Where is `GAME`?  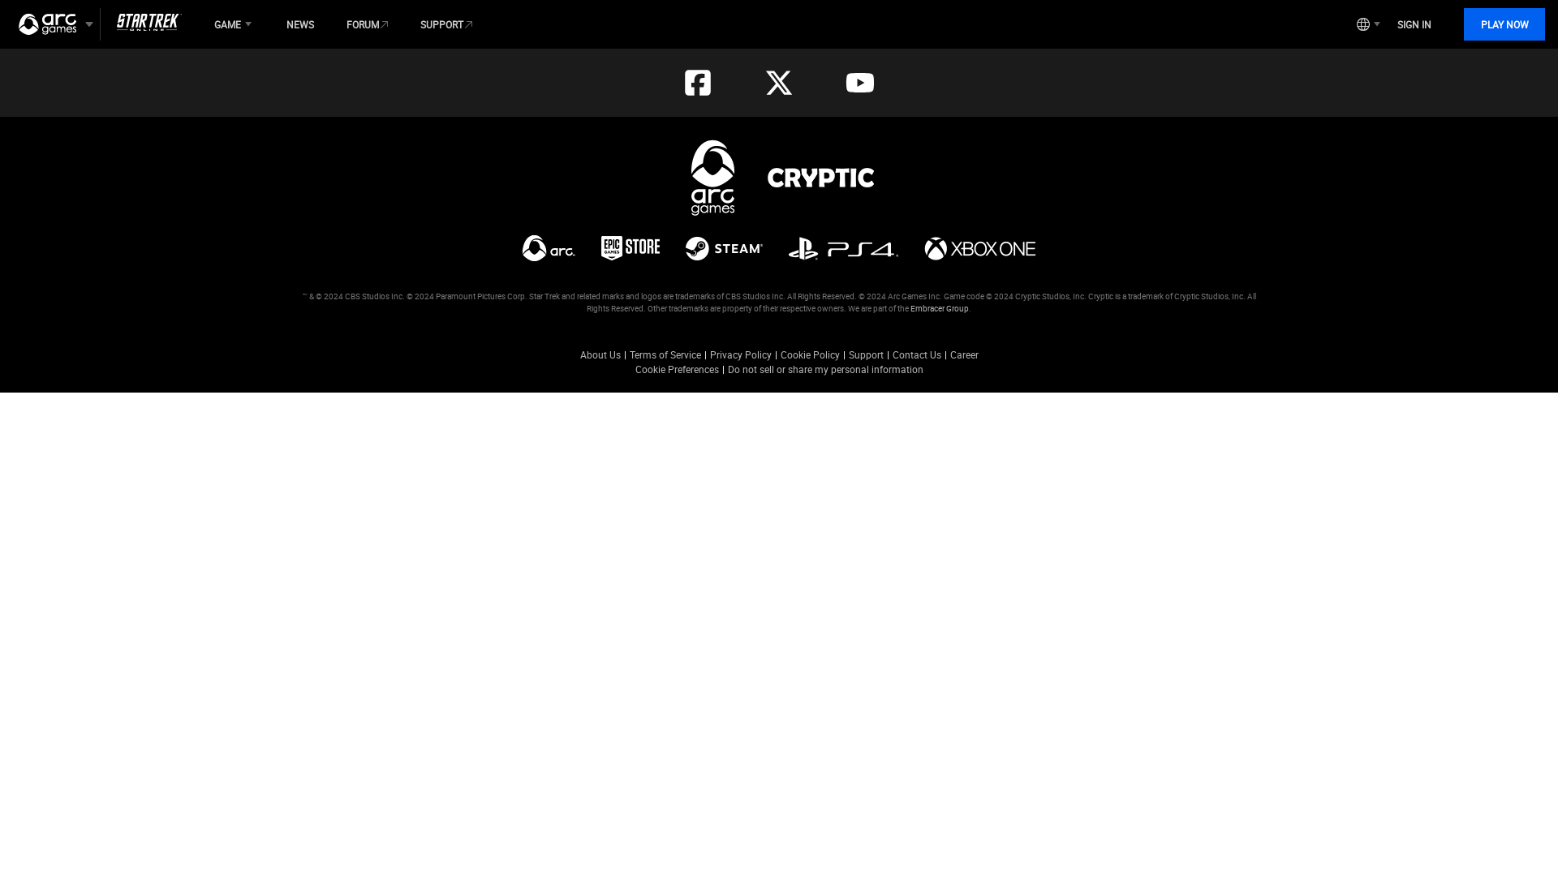
GAME is located at coordinates (234, 24).